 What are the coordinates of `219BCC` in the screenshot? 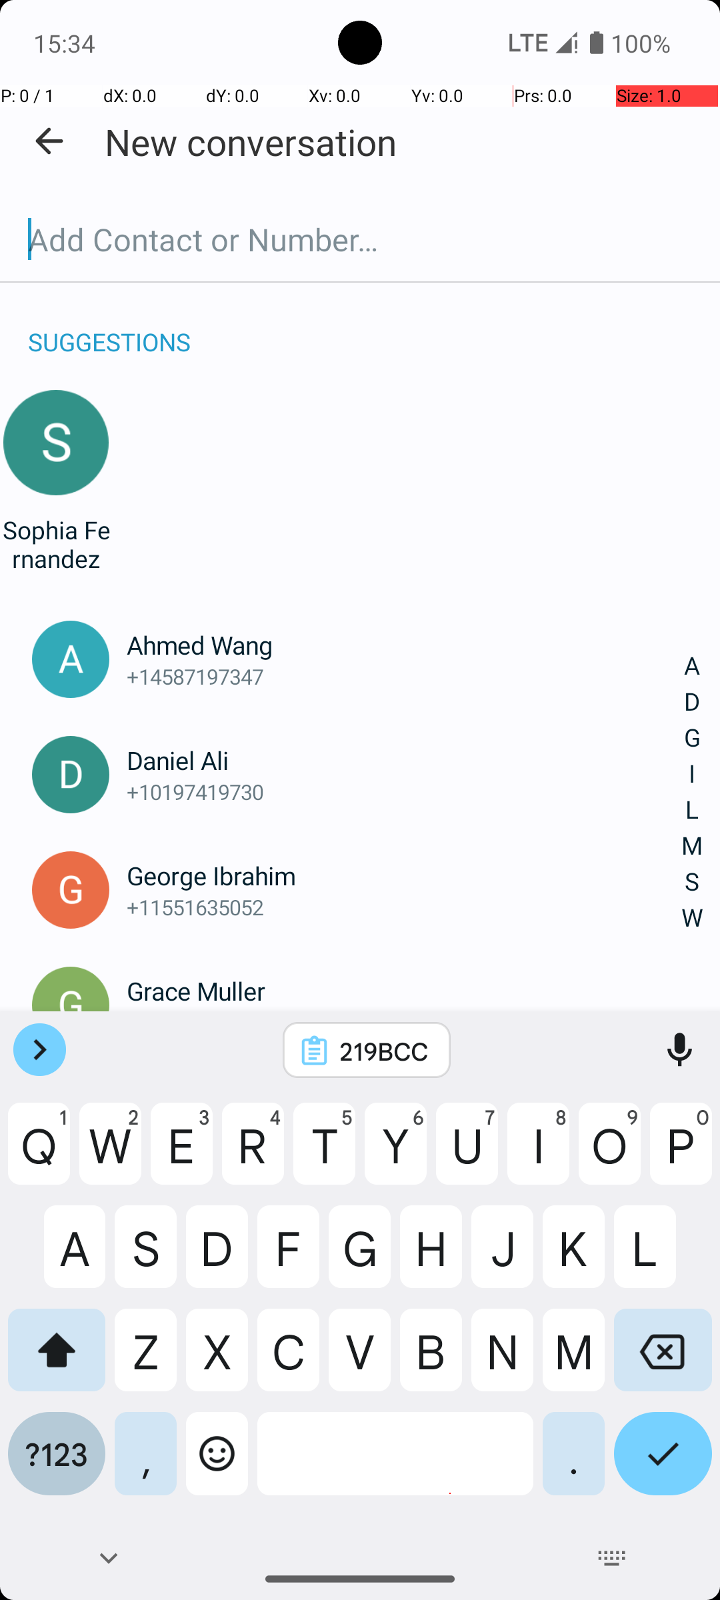 It's located at (384, 1051).